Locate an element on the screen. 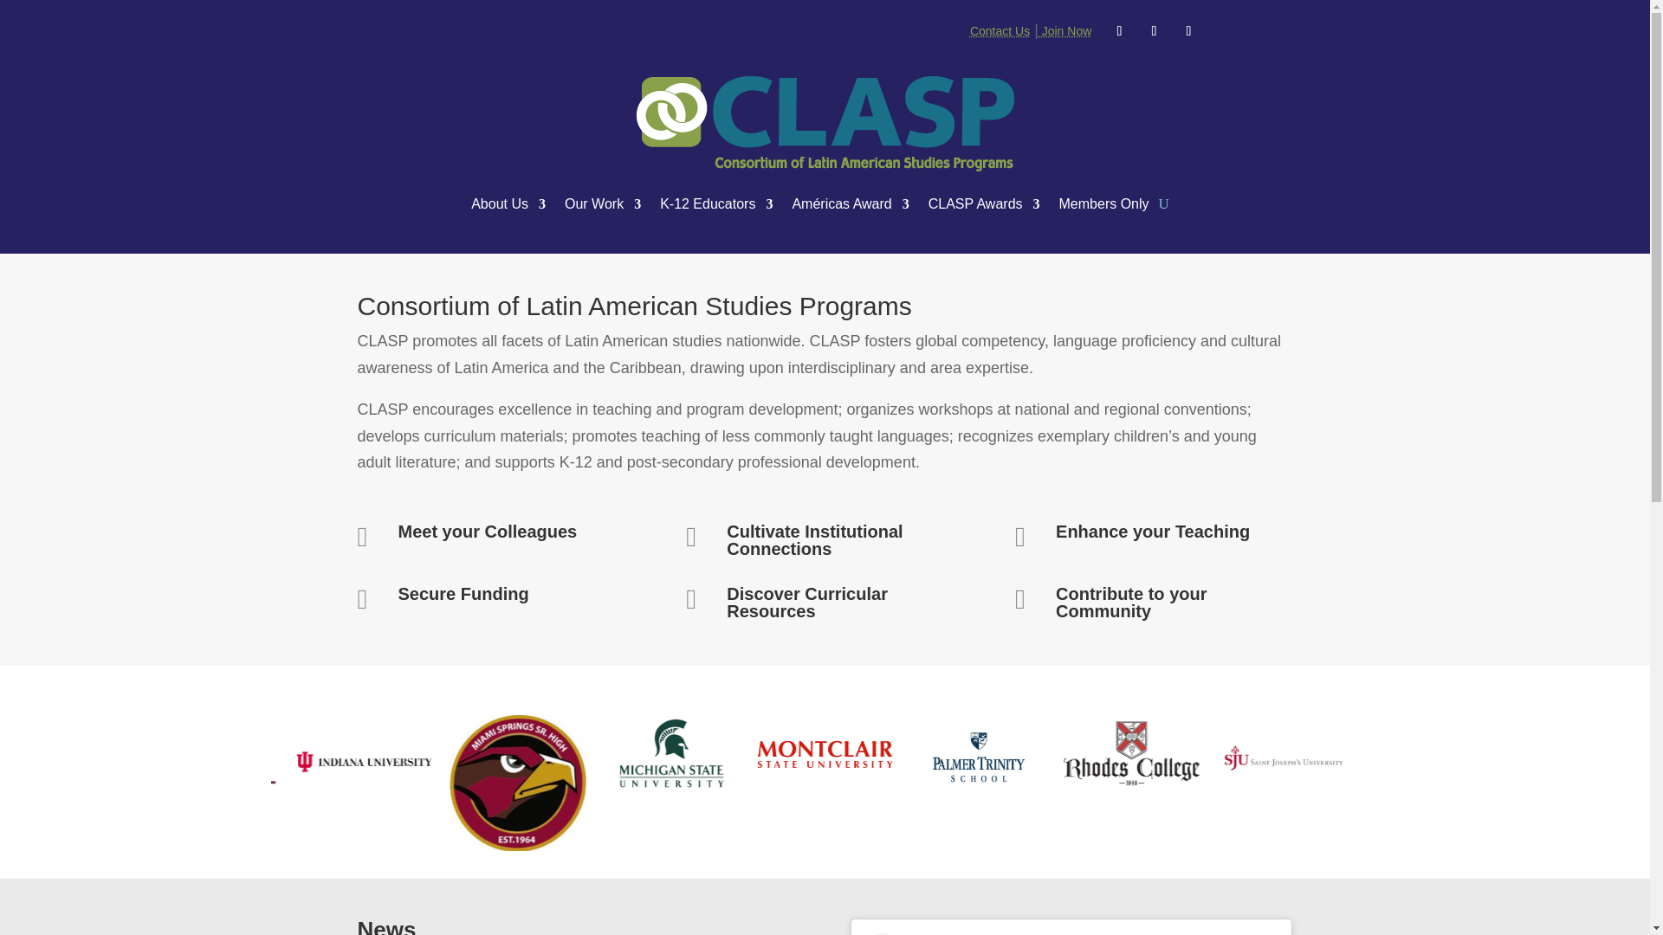  Follow on Facebook is located at coordinates (1119, 31).